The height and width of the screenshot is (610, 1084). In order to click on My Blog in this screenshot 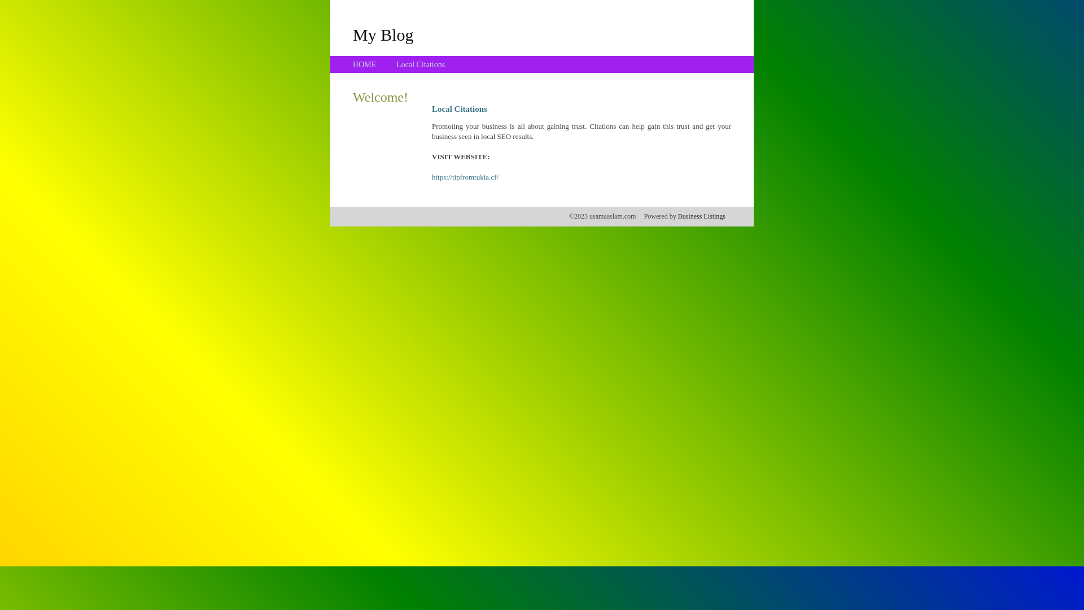, I will do `click(383, 34)`.